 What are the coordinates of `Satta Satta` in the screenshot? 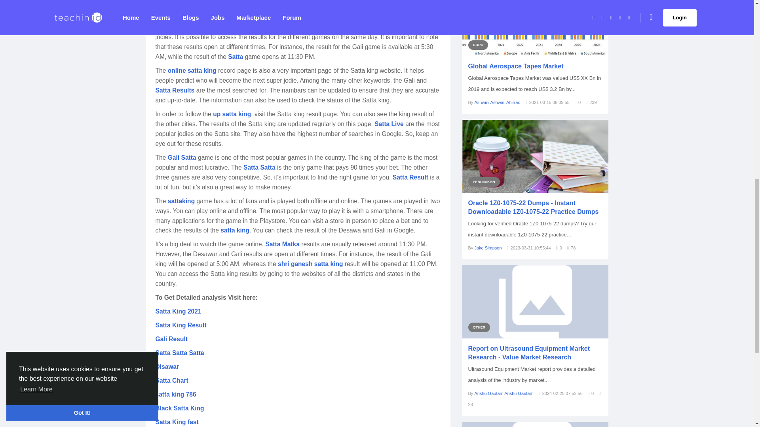 It's located at (259, 168).